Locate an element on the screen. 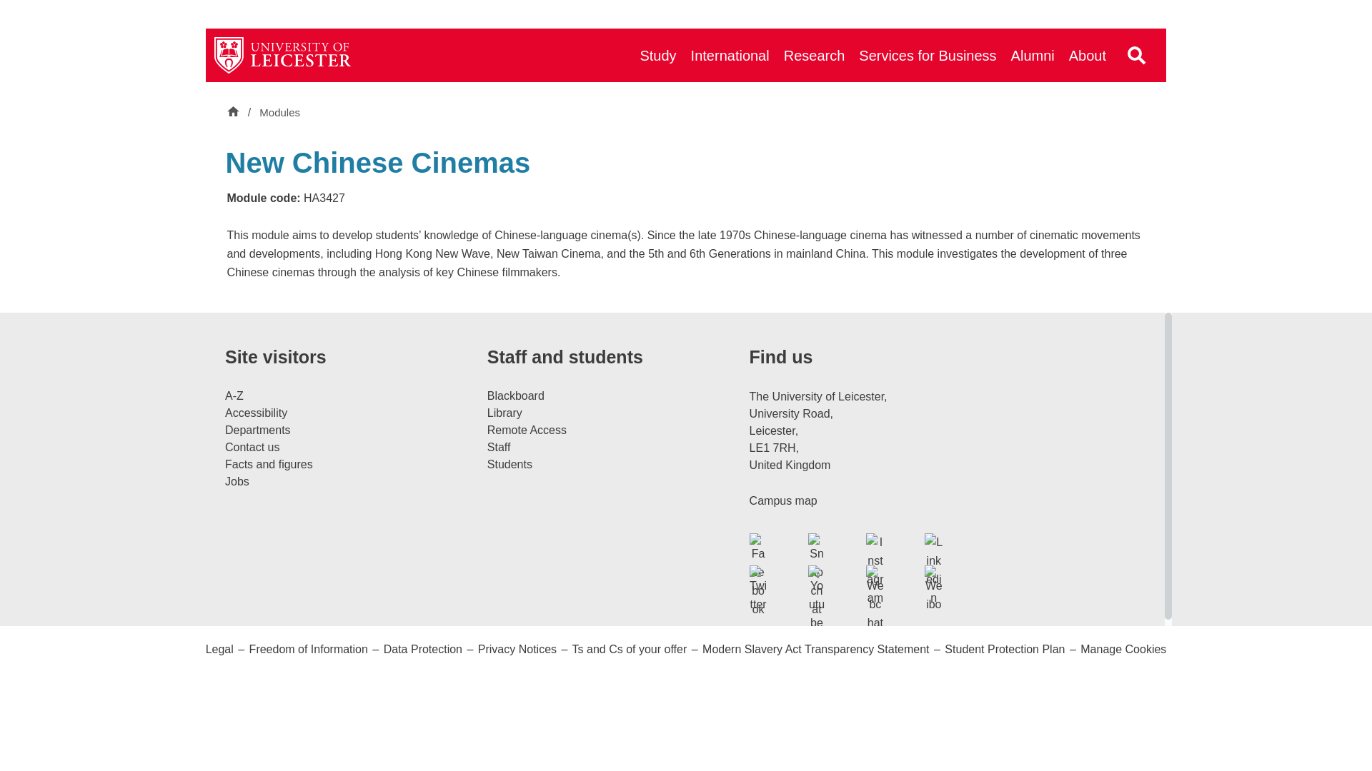 The width and height of the screenshot is (1372, 771). Study is located at coordinates (657, 54).